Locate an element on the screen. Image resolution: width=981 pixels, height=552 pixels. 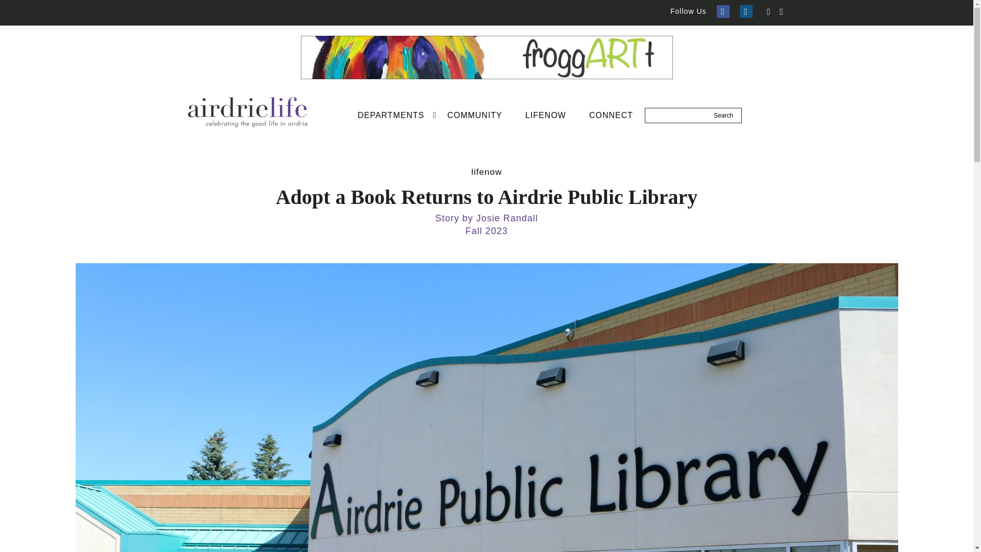
LIFENOW is located at coordinates (546, 116).